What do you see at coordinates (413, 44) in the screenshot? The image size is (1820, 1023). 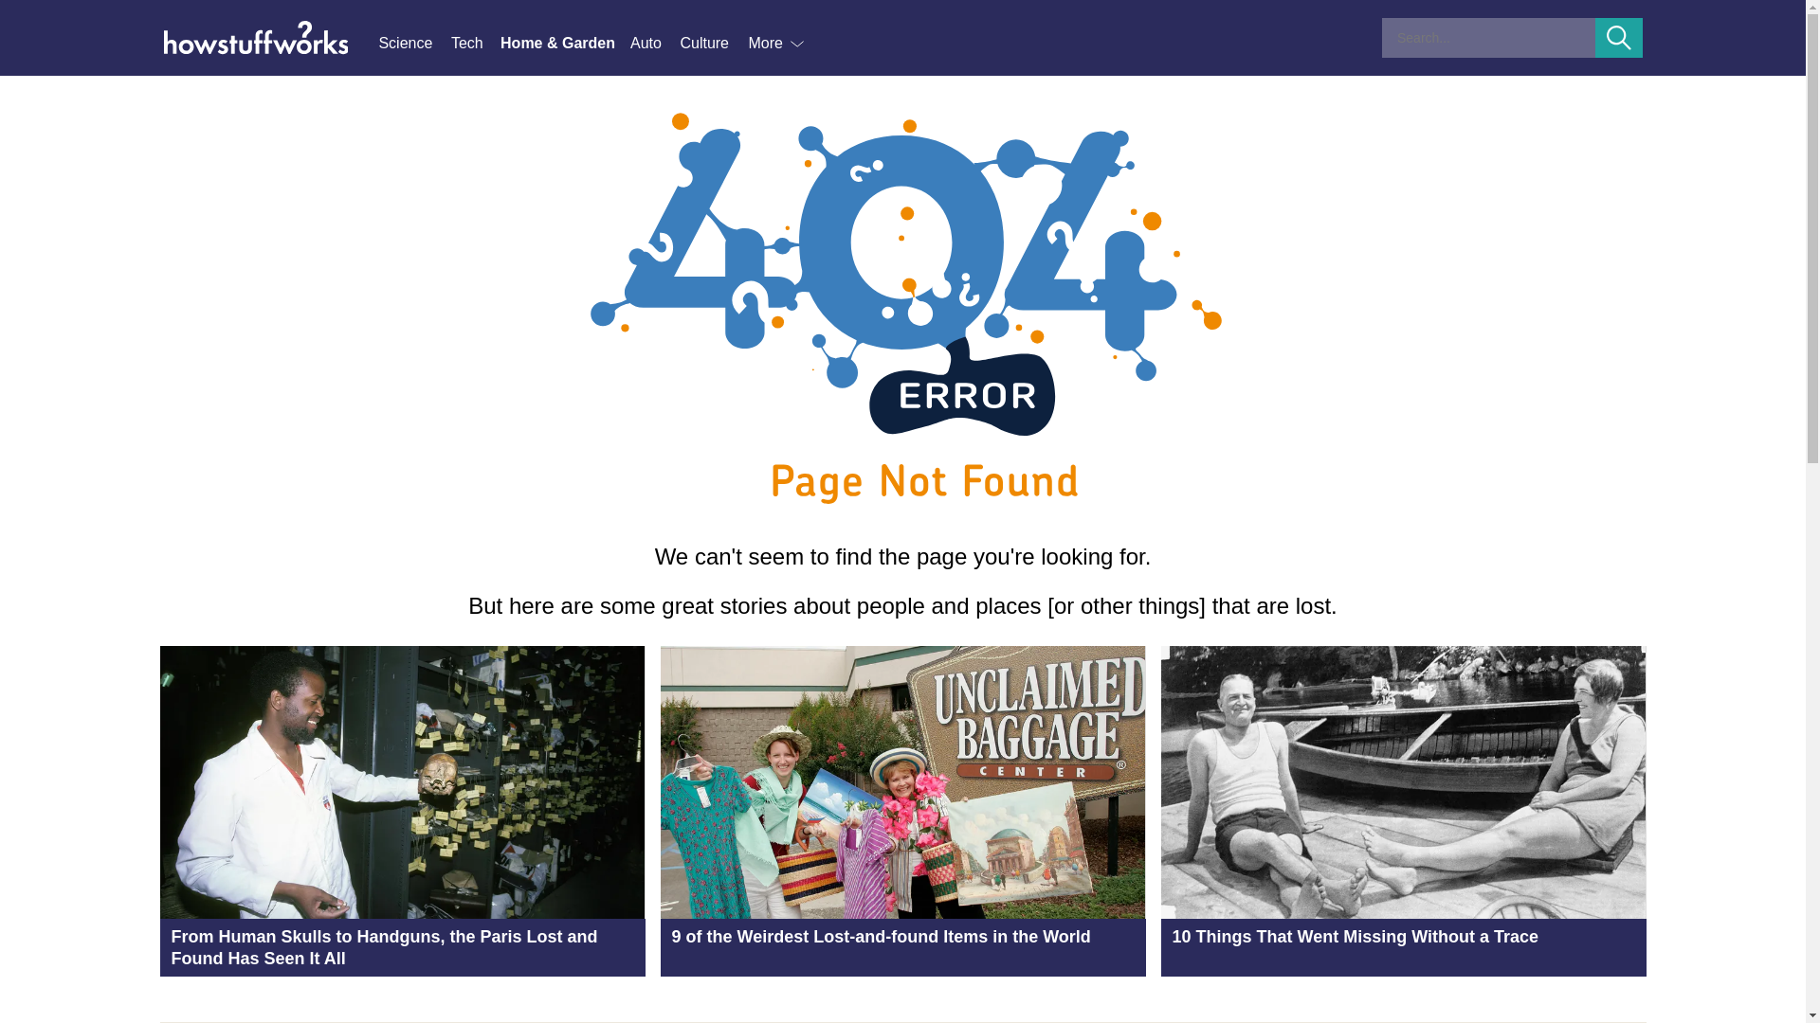 I see `Science` at bounding box center [413, 44].